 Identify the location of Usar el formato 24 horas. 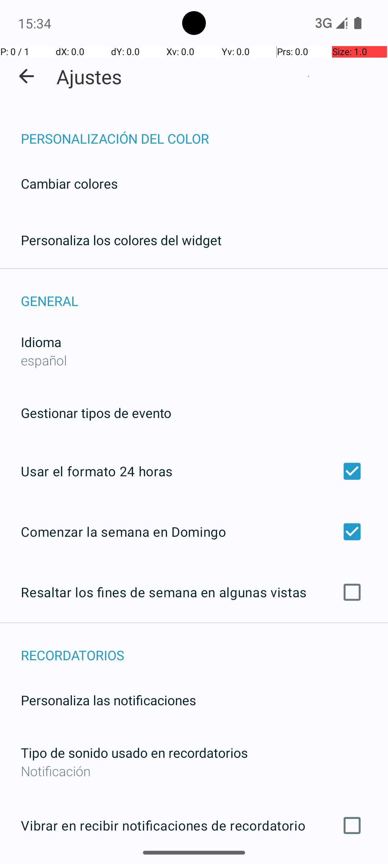
(194, 471).